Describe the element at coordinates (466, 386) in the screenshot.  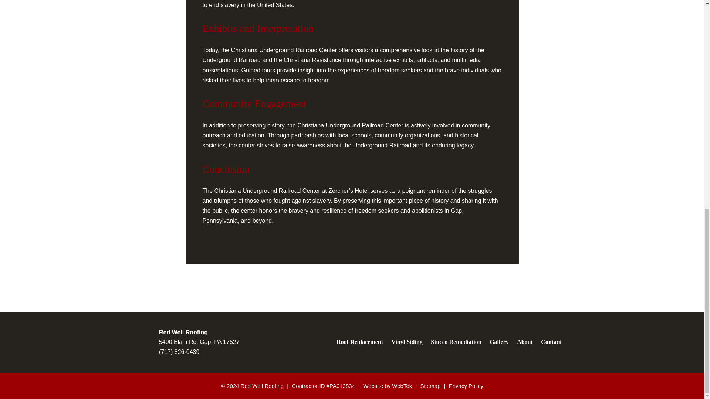
I see `Privacy Policy` at that location.